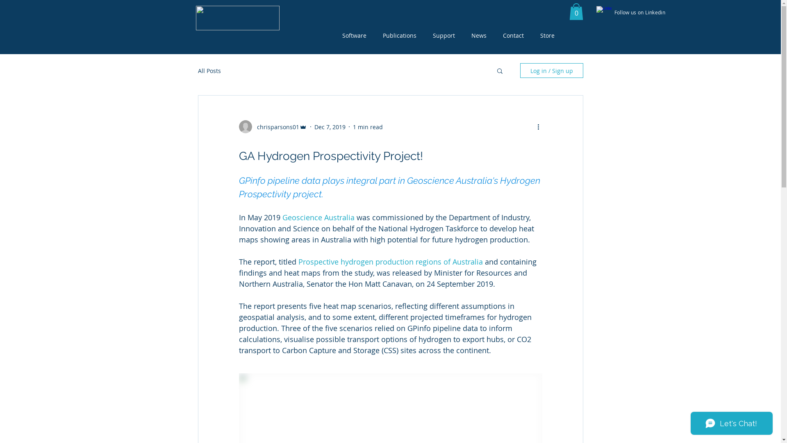  Describe the element at coordinates (209, 71) in the screenshot. I see `All Posts` at that location.